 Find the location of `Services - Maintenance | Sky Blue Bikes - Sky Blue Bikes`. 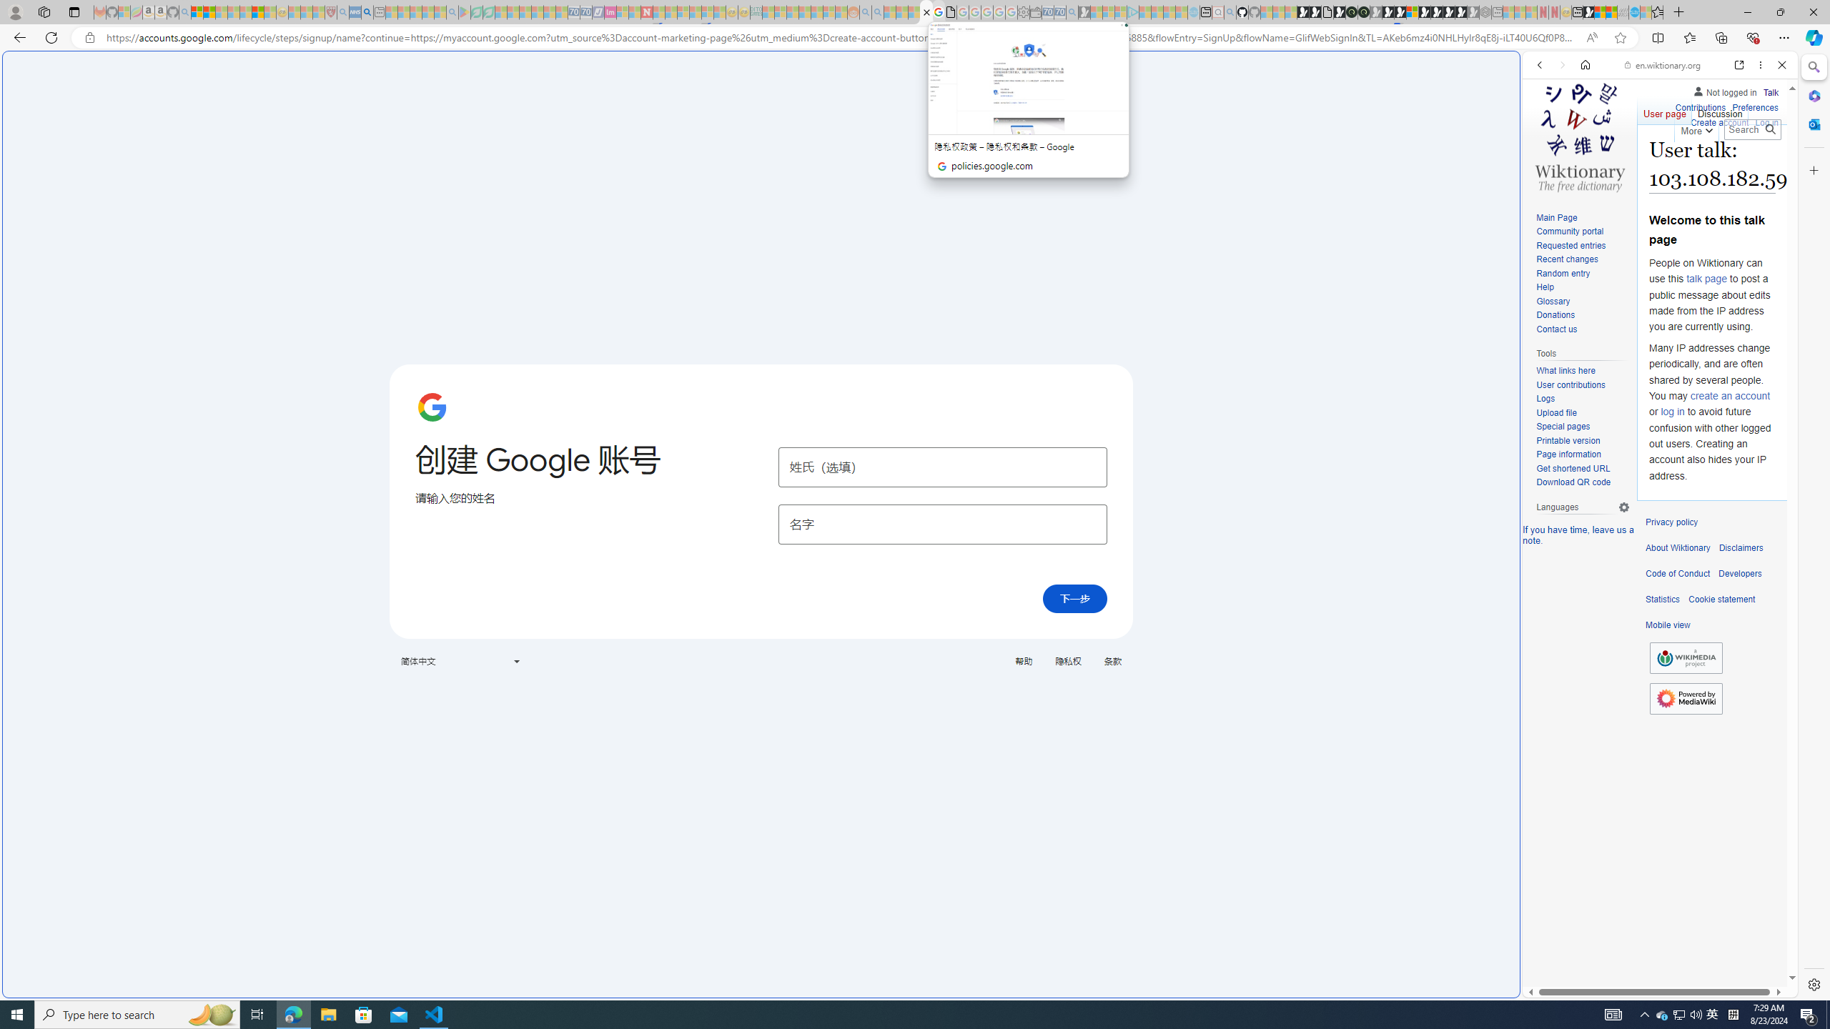

Services - Maintenance | Sky Blue Bikes - Sky Blue Bikes is located at coordinates (1635, 12).